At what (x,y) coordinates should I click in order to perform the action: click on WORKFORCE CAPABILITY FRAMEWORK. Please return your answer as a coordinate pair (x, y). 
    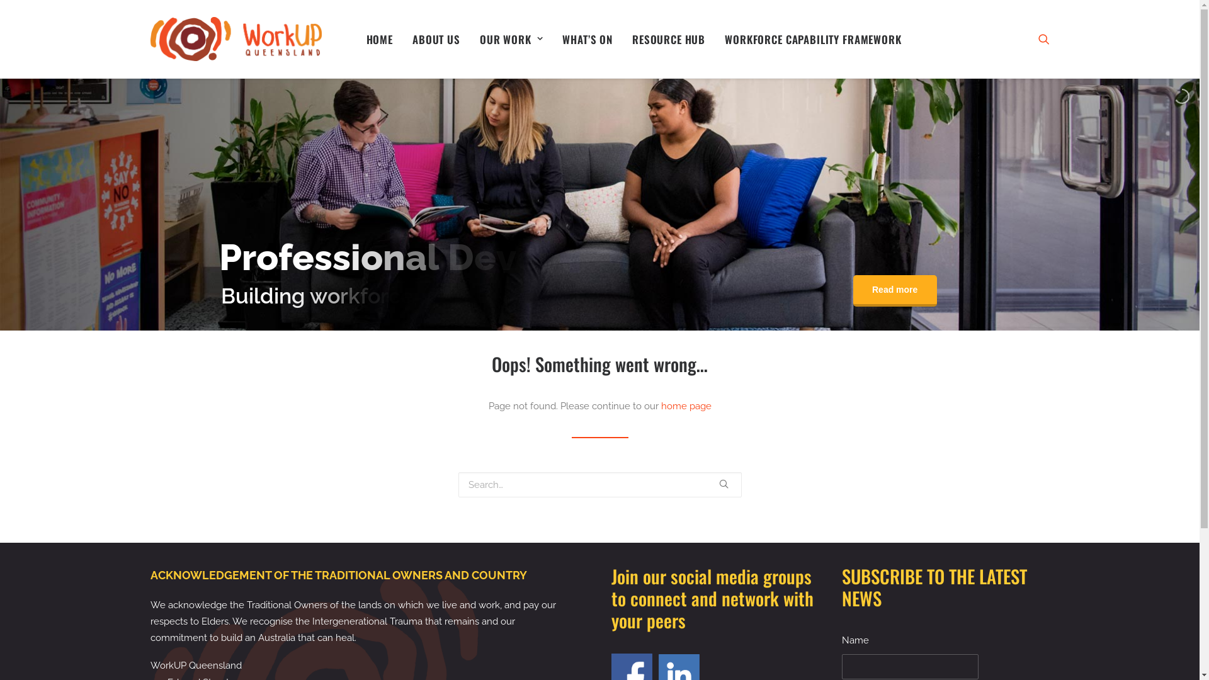
    Looking at the image, I should click on (814, 39).